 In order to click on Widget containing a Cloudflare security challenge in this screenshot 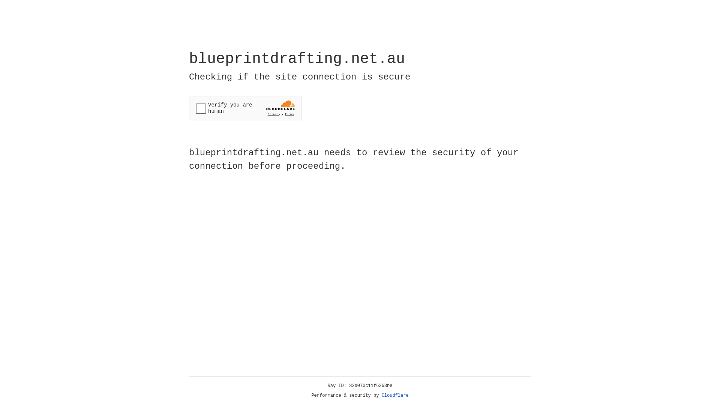, I will do `click(245, 108)`.